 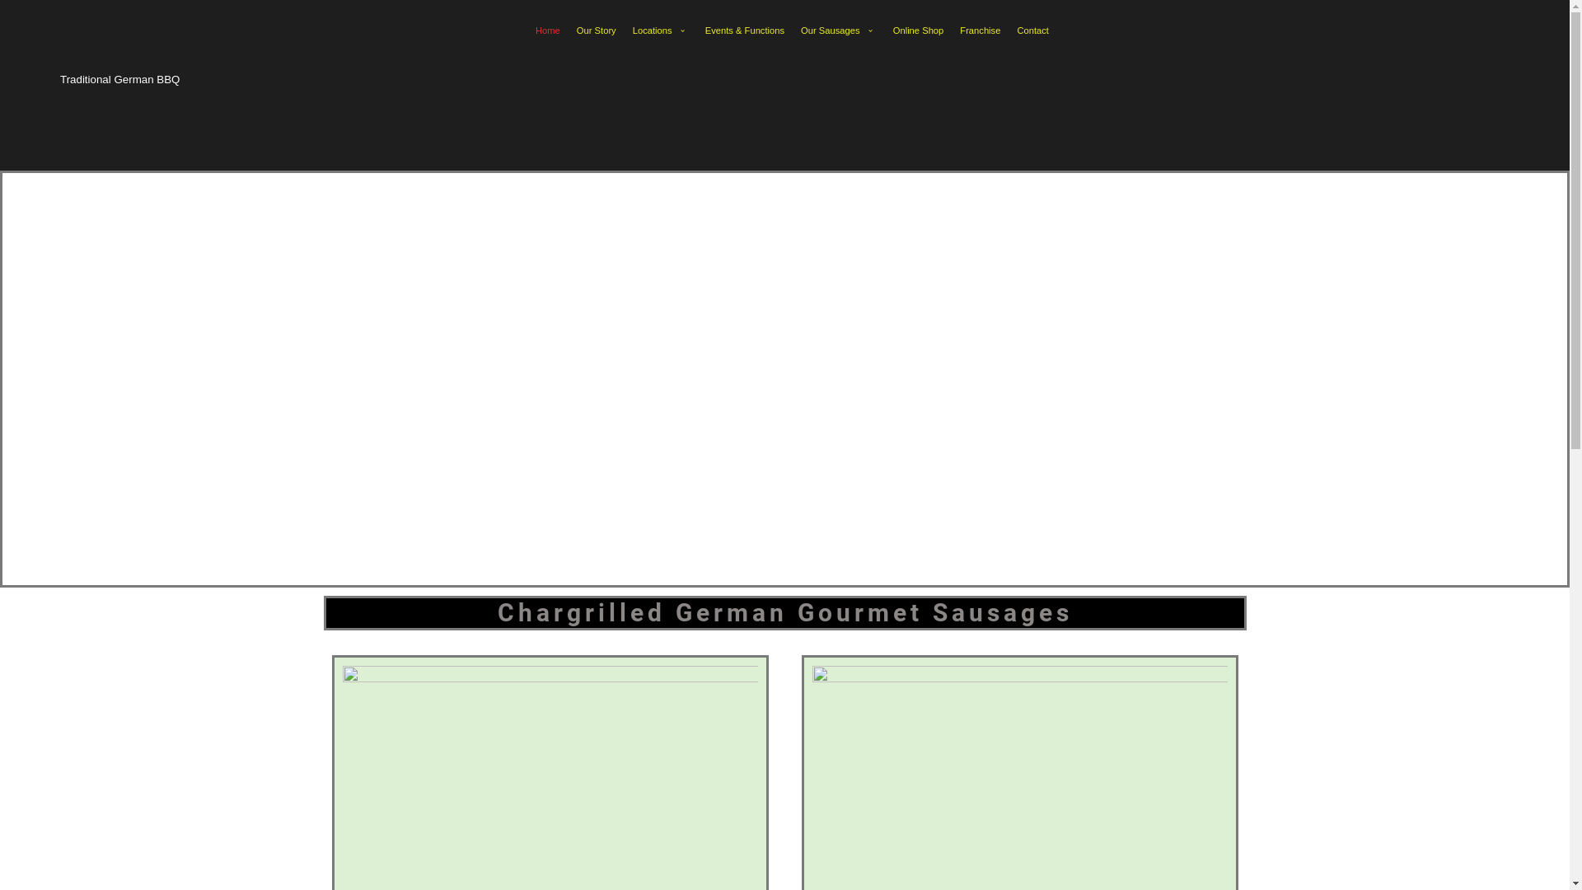 I want to click on Online Shop, so click(x=919, y=31).